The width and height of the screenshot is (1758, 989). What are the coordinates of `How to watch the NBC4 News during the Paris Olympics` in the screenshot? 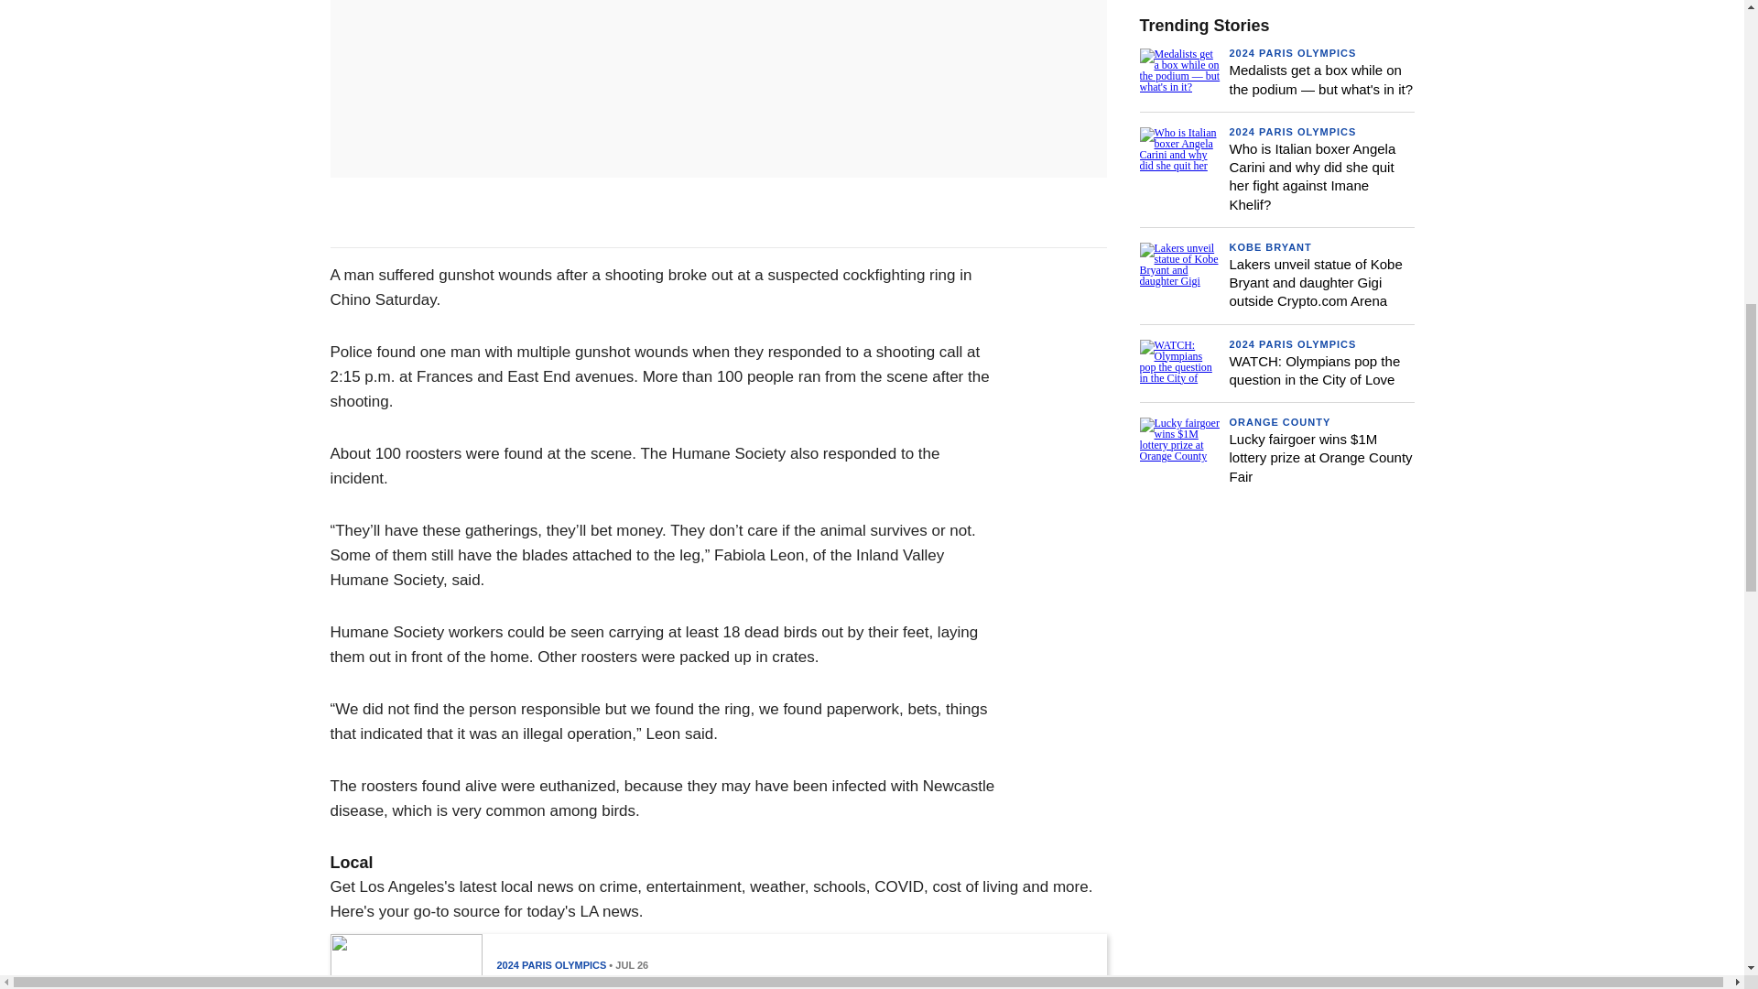 It's located at (703, 982).